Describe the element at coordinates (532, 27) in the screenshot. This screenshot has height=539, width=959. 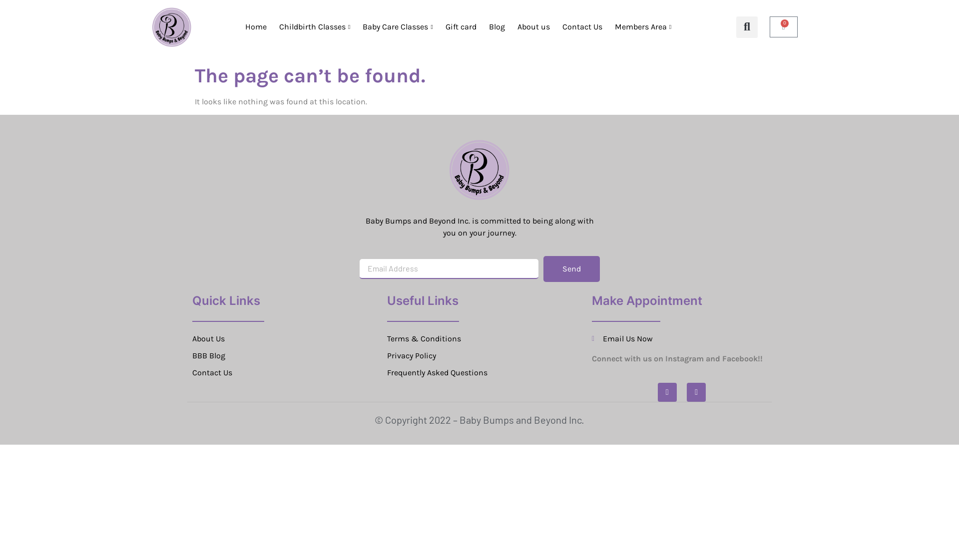
I see `About us` at that location.